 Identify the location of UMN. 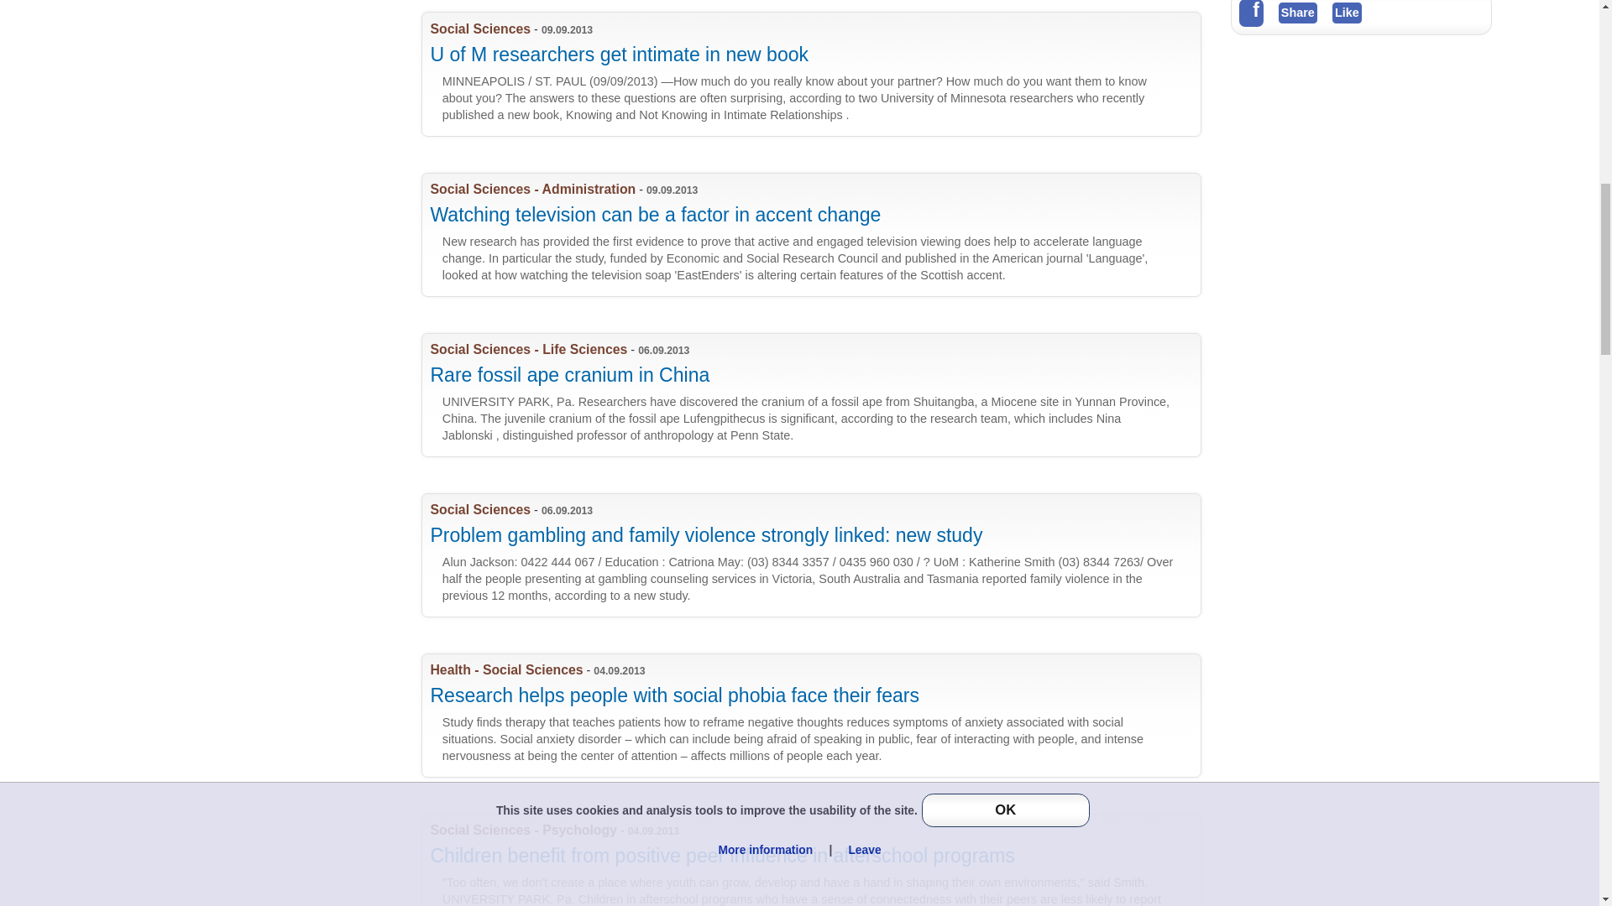
(818, 74).